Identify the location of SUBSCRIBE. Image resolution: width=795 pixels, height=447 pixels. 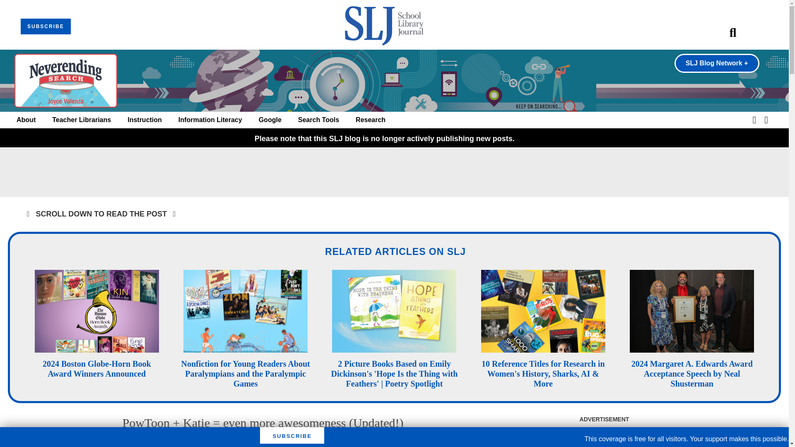
(46, 26).